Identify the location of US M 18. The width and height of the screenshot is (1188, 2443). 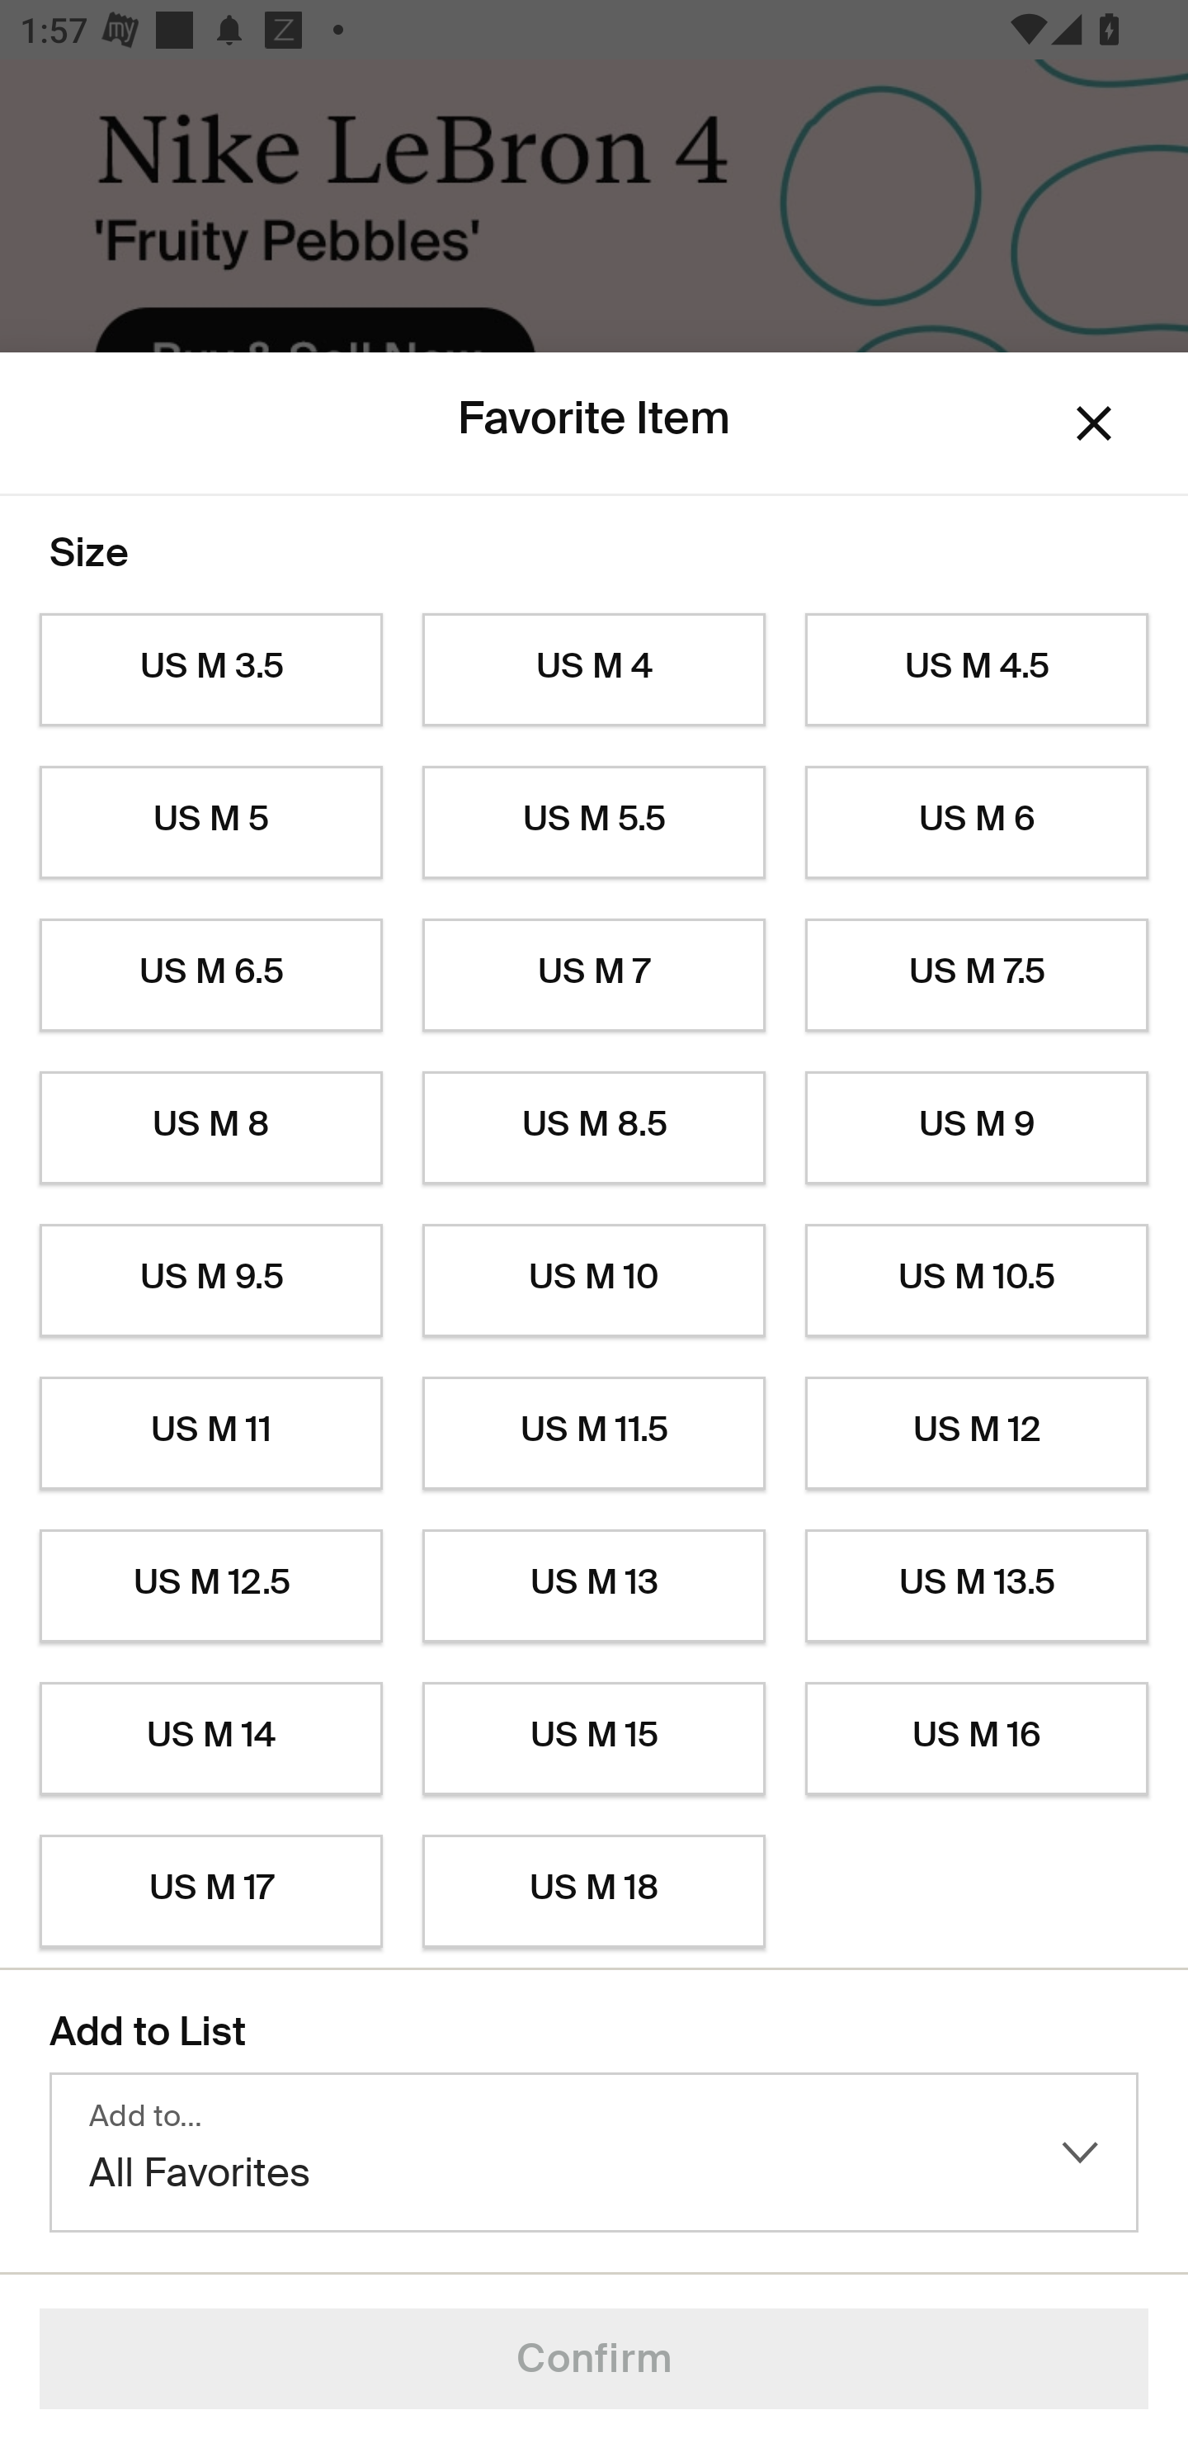
(594, 1892).